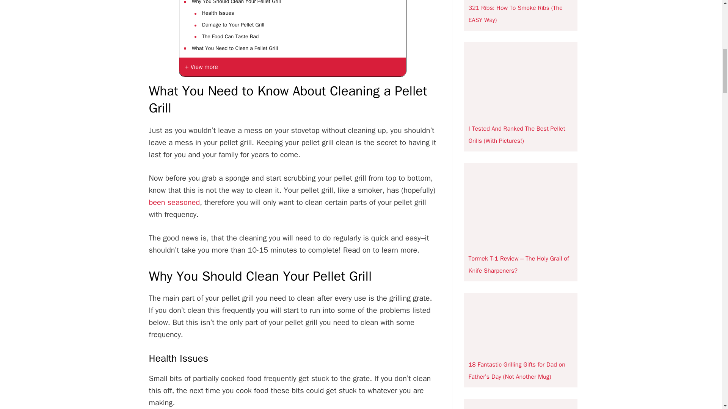 This screenshot has height=409, width=728. I want to click on View more, so click(293, 67).